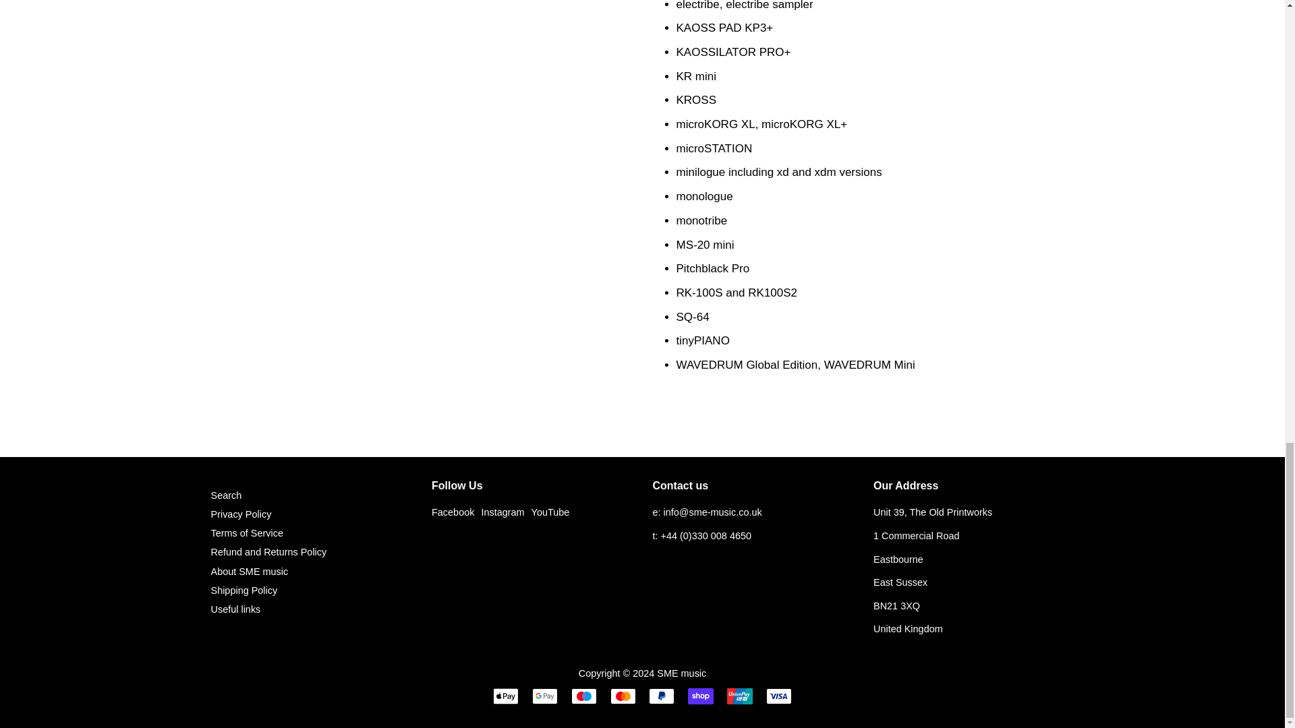 Image resolution: width=1295 pixels, height=728 pixels. I want to click on Mastercard, so click(623, 696).